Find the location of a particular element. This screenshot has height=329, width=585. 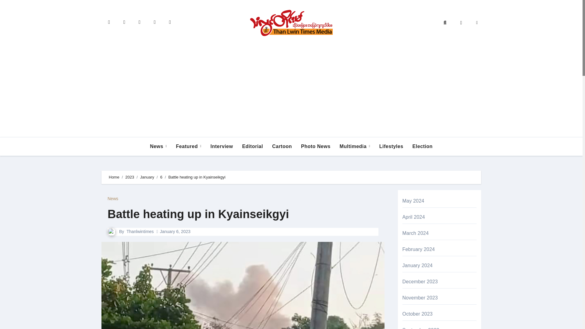

Battle heating up in Kyainseikgyi is located at coordinates (198, 214).